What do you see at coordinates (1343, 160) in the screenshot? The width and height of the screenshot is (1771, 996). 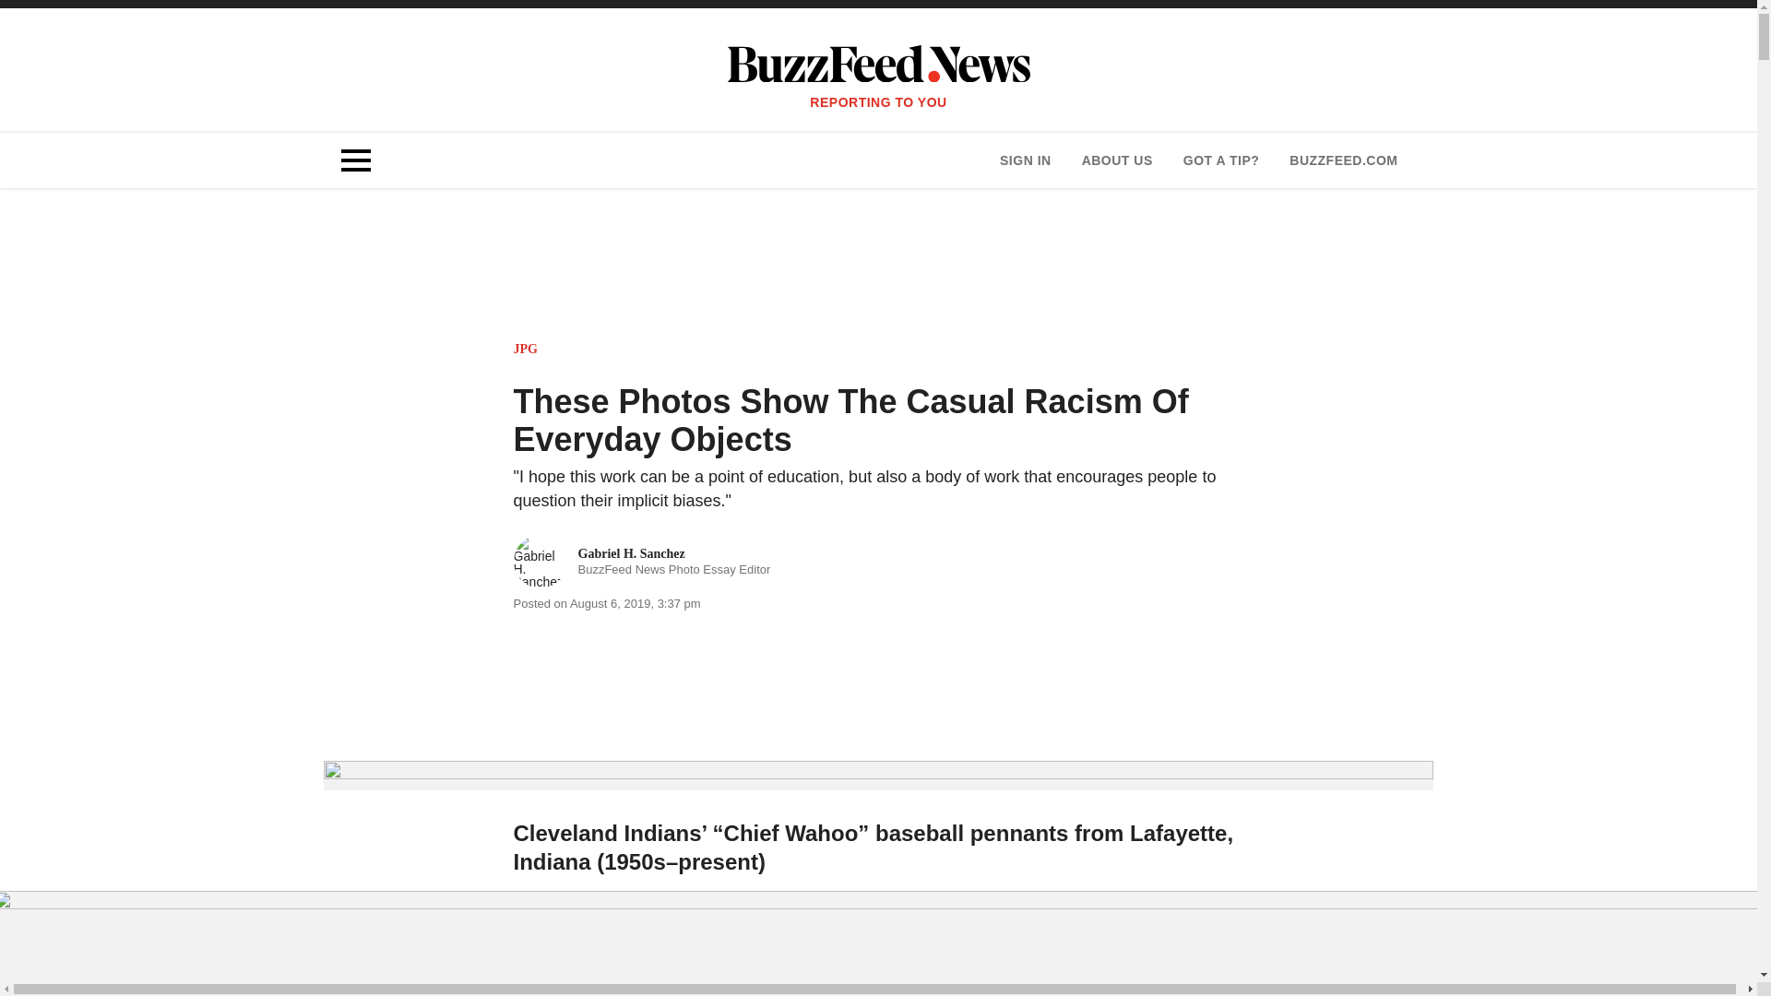 I see `BUZZFEED.COM` at bounding box center [1343, 160].